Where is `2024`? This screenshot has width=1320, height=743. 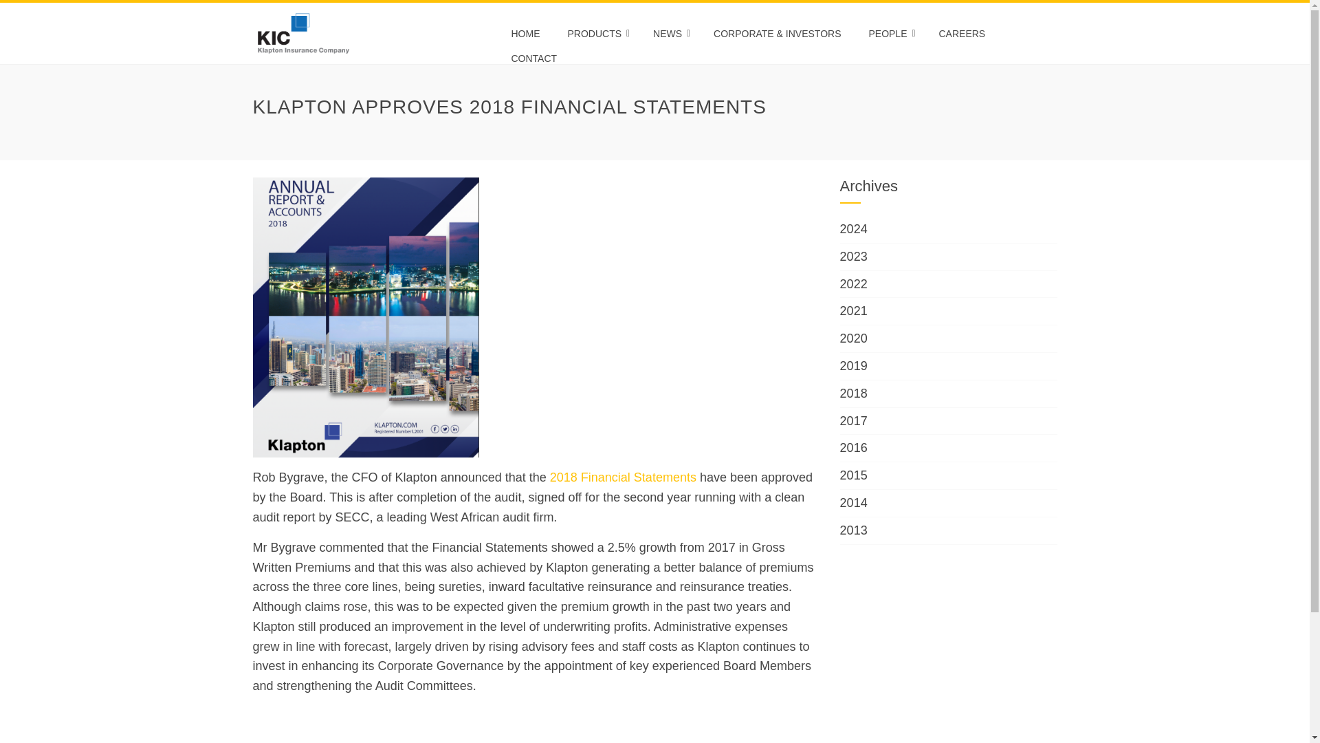 2024 is located at coordinates (853, 228).